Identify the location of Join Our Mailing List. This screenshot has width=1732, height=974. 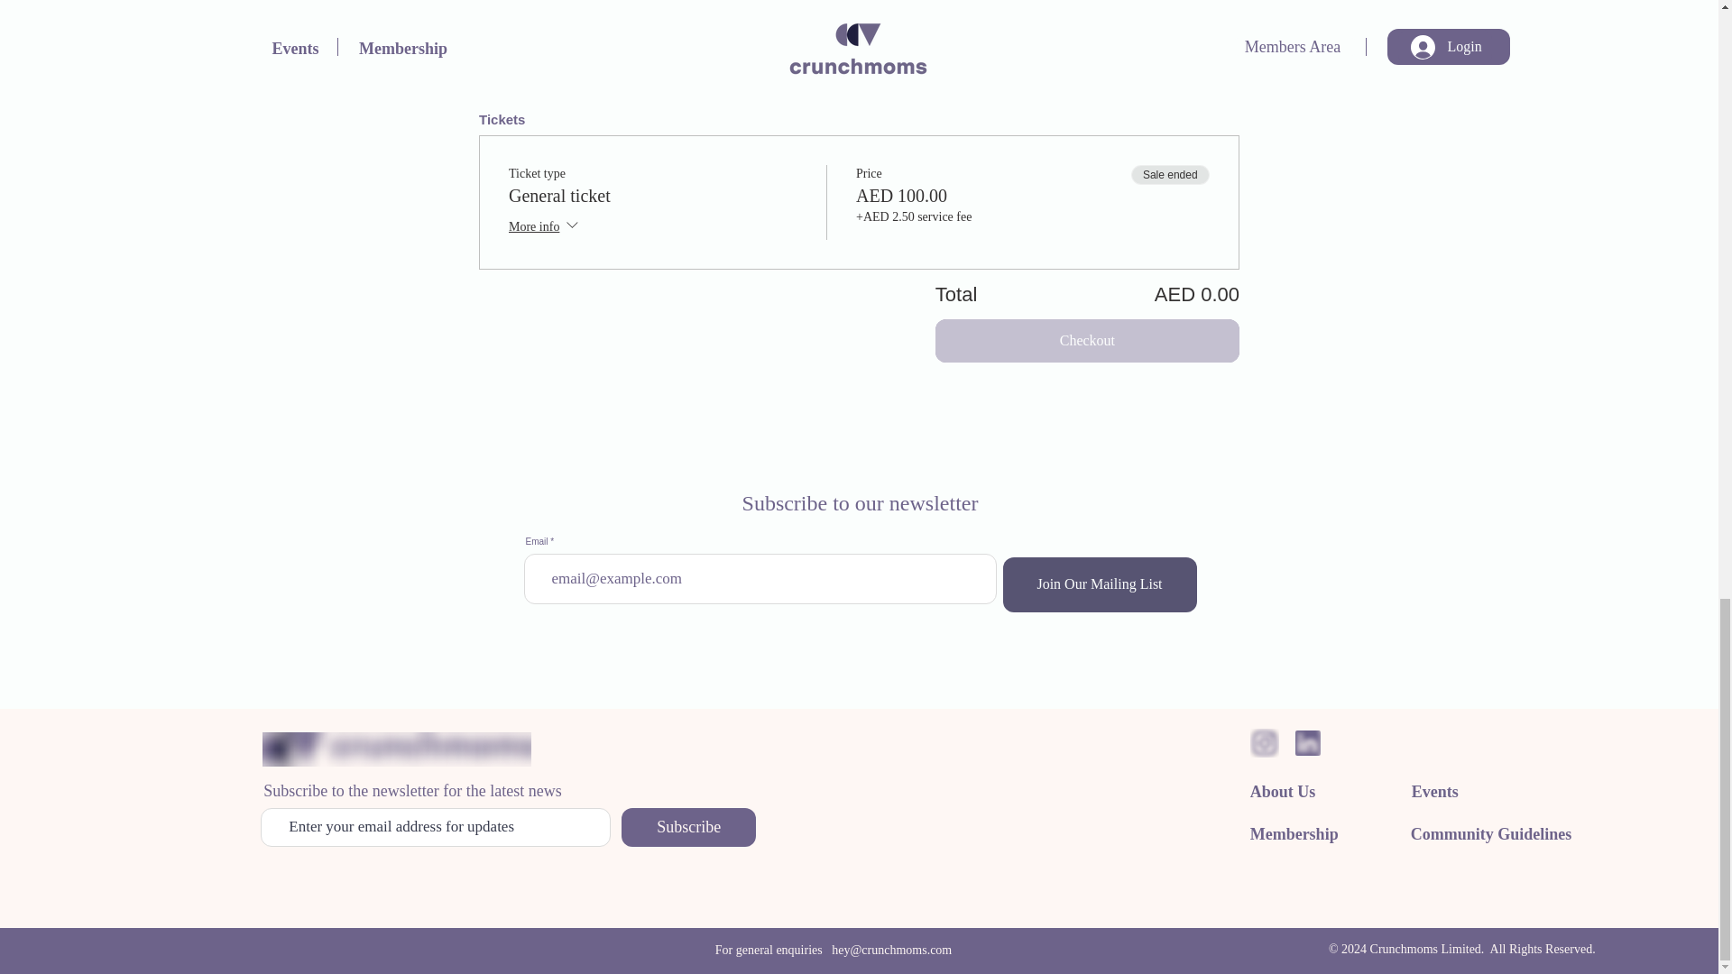
(1099, 584).